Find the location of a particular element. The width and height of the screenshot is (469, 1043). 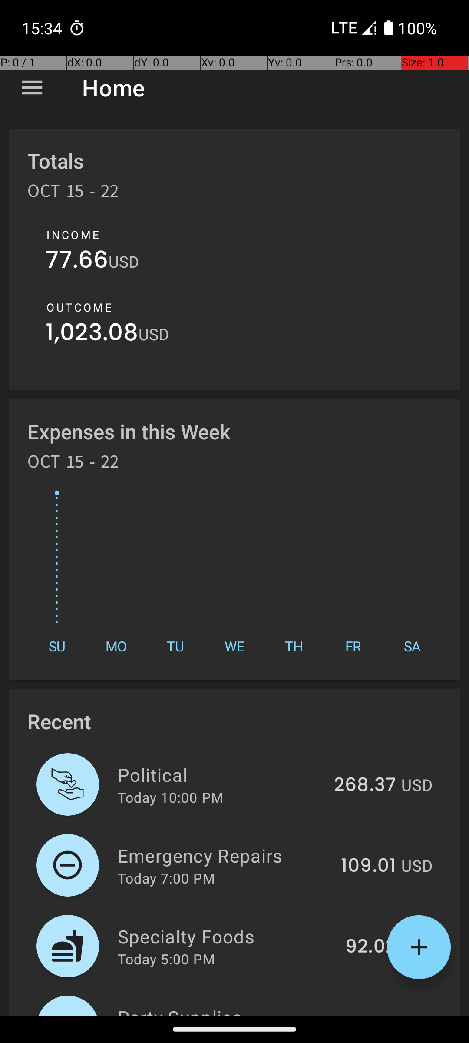

Today 5:00 PM is located at coordinates (166, 959).